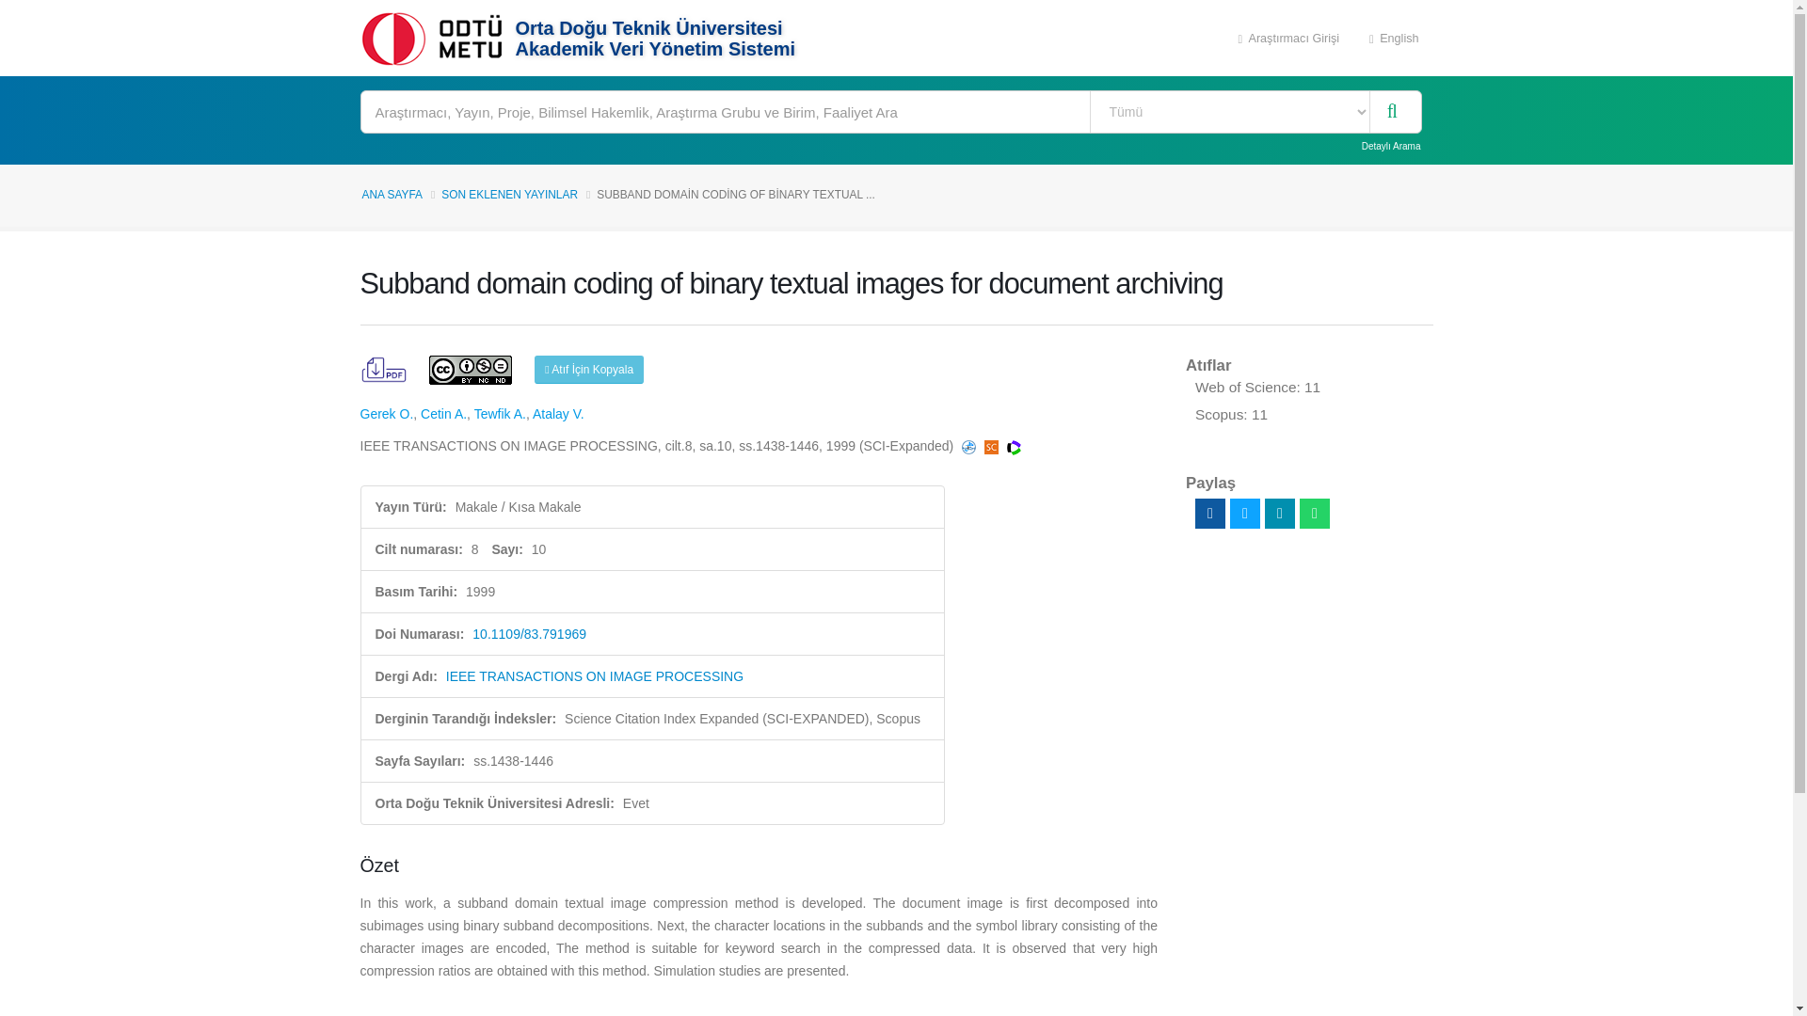  What do you see at coordinates (386, 414) in the screenshot?
I see `Gerek O.` at bounding box center [386, 414].